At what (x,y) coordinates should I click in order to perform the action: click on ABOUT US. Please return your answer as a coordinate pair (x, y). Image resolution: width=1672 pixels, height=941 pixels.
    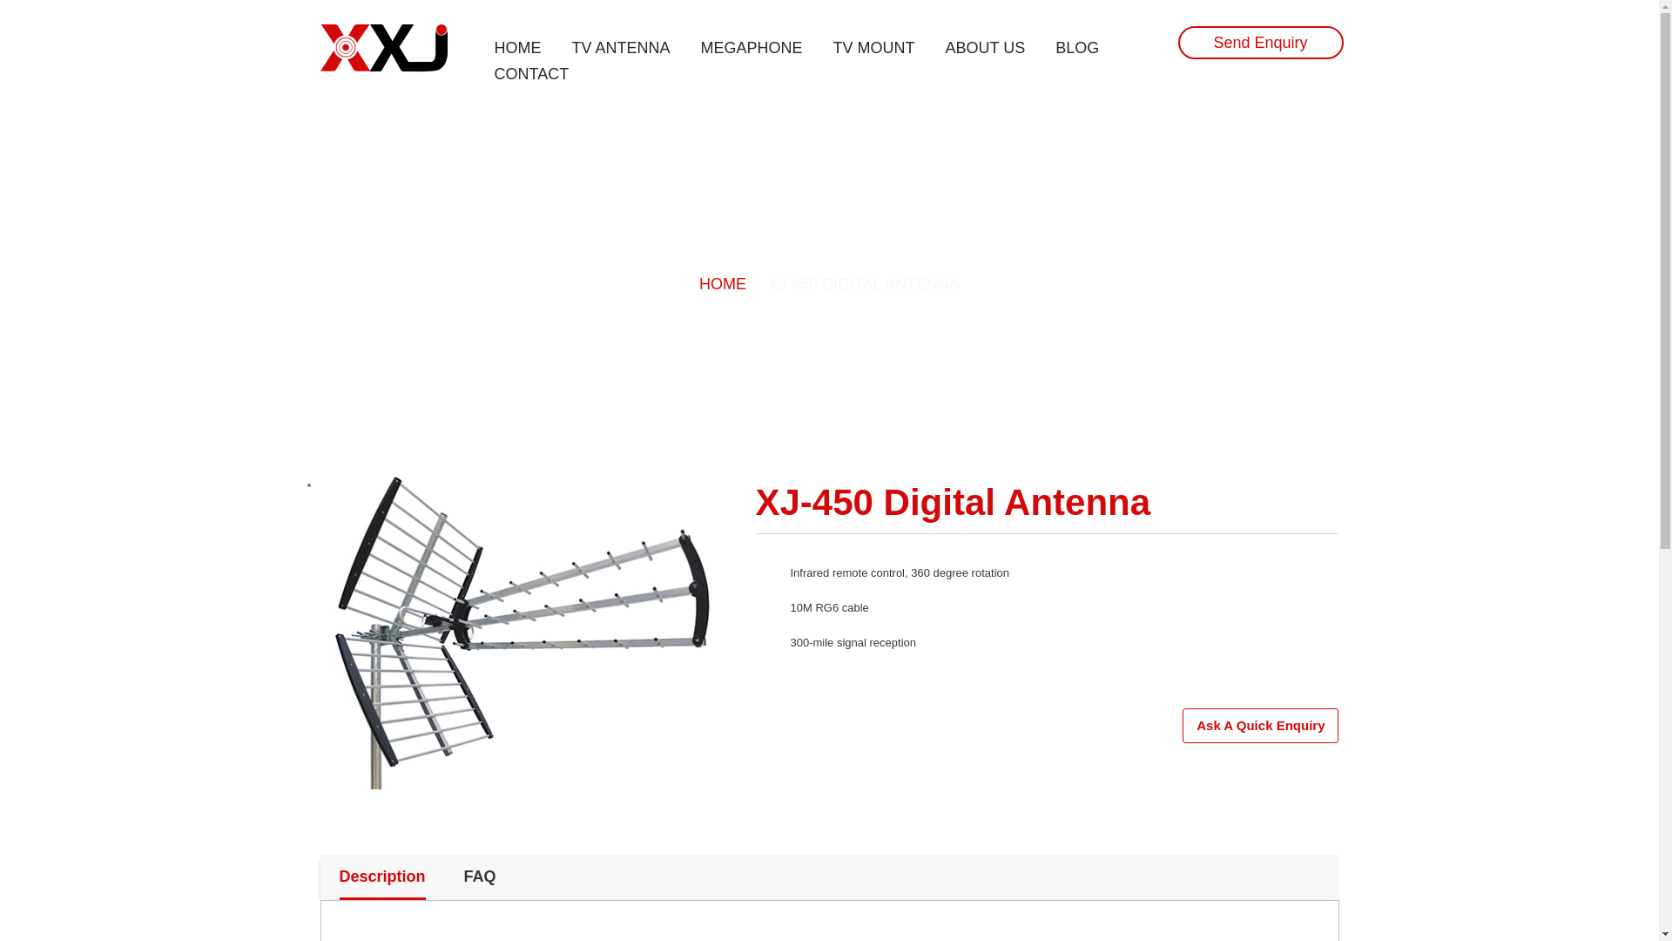
    Looking at the image, I should click on (986, 47).